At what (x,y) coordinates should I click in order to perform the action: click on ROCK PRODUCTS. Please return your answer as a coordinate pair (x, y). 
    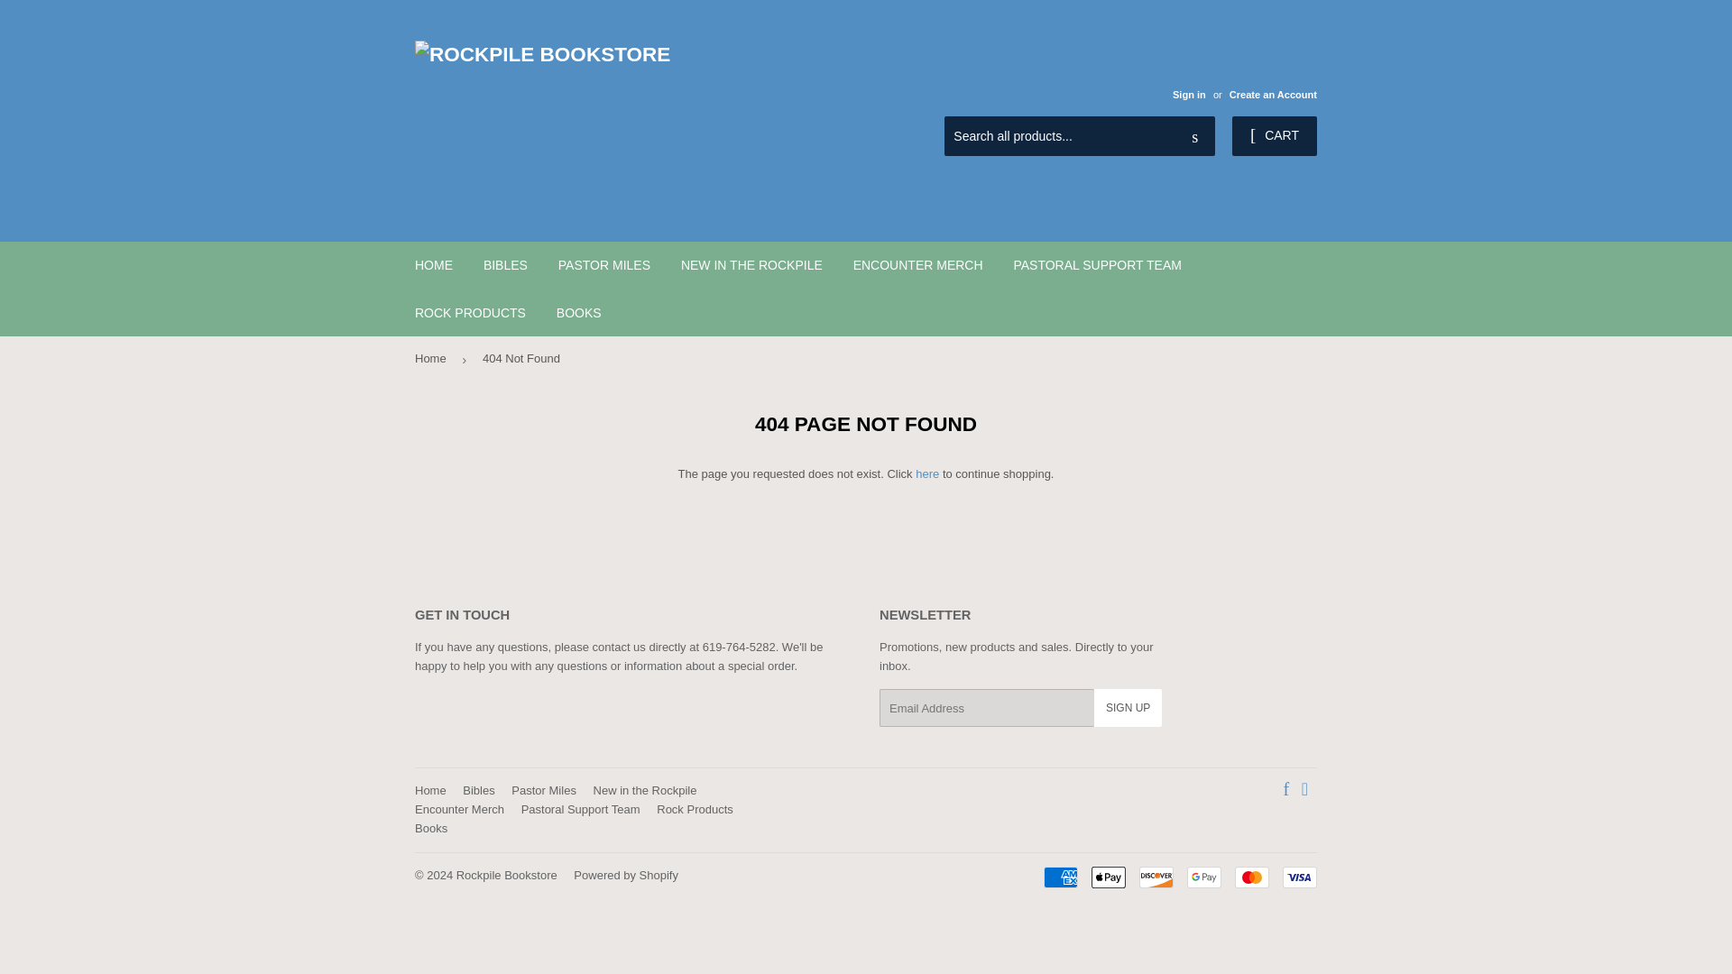
    Looking at the image, I should click on (470, 312).